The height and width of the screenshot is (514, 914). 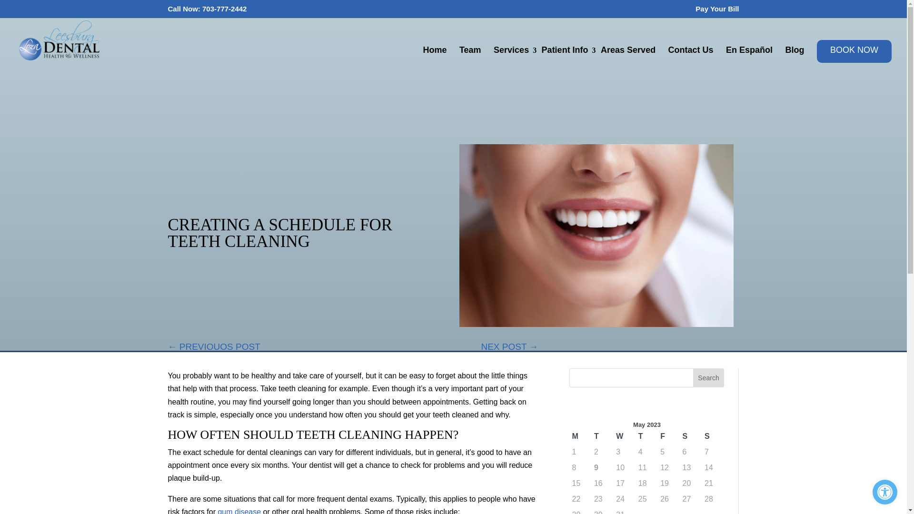 I want to click on Home, so click(x=434, y=54).